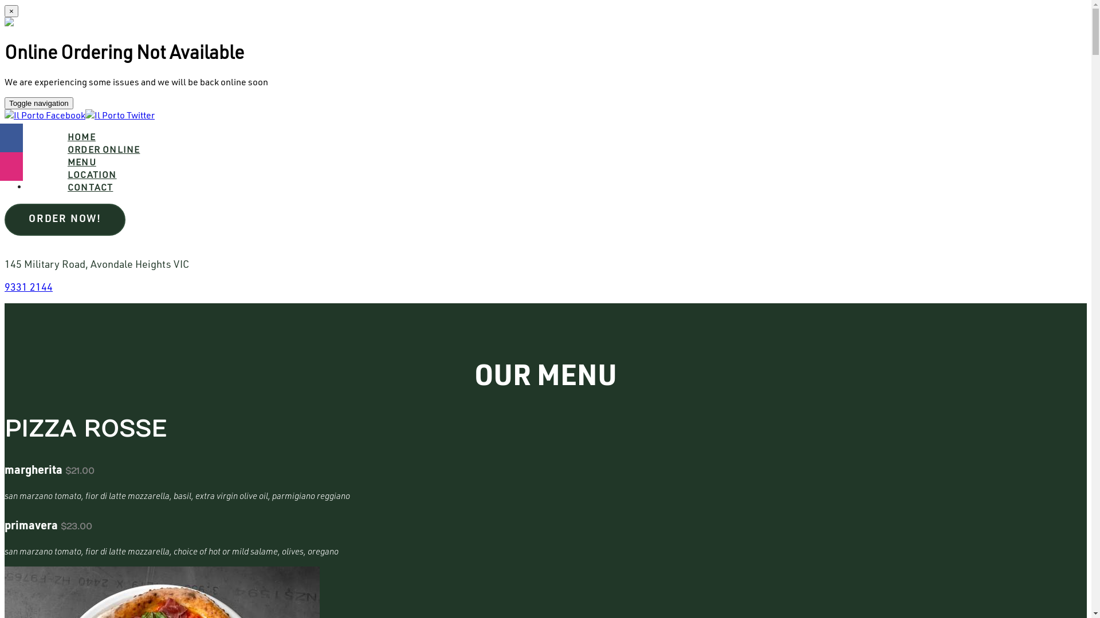  What do you see at coordinates (39, 103) in the screenshot?
I see `Toggle navigation` at bounding box center [39, 103].